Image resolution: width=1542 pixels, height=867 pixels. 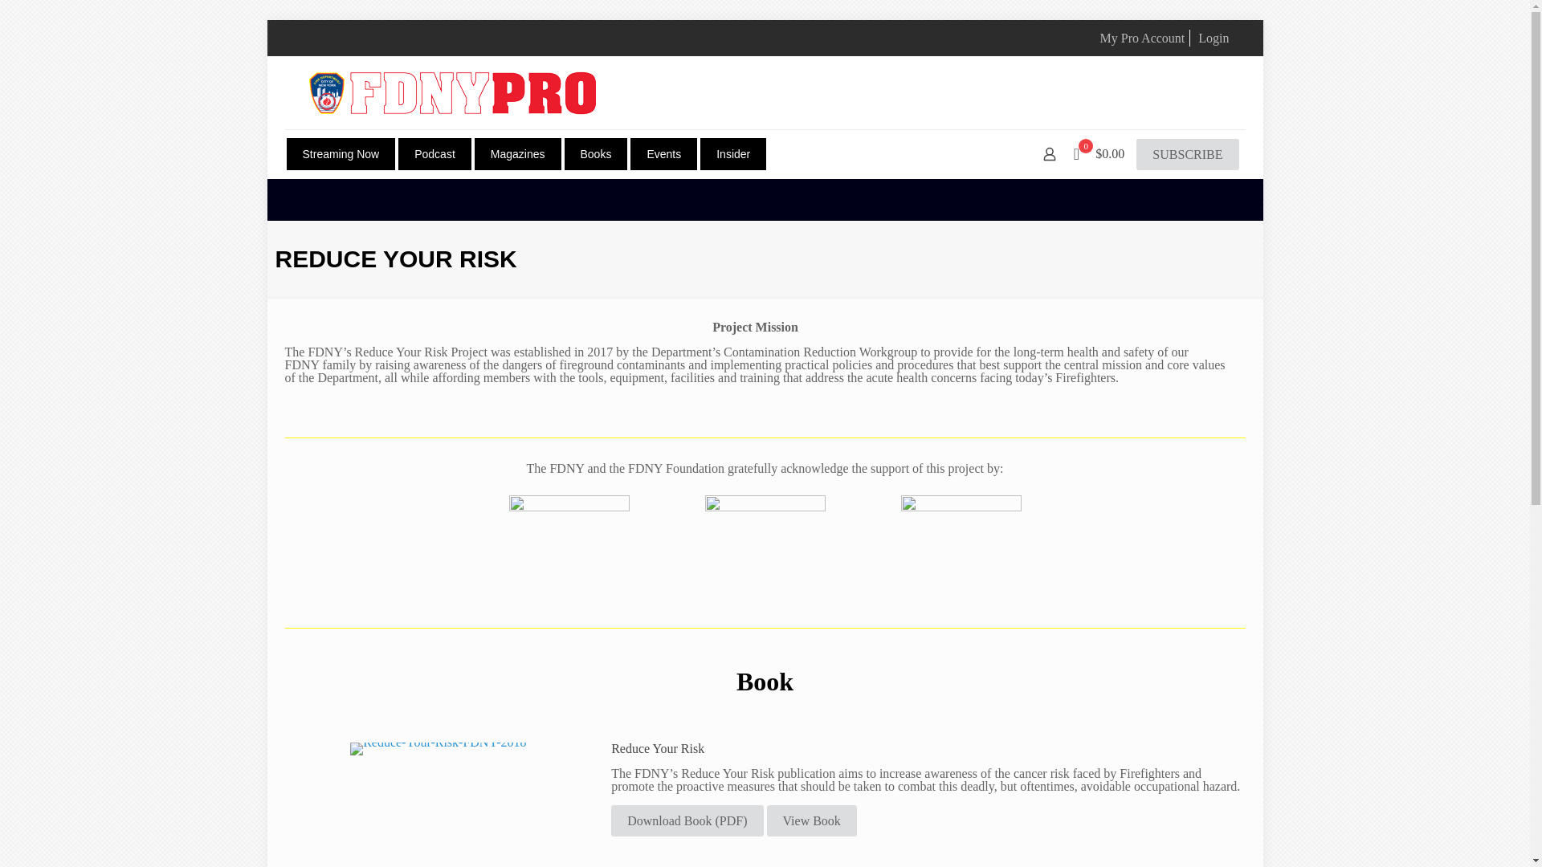 What do you see at coordinates (1187, 154) in the screenshot?
I see `SUBSCRIBE` at bounding box center [1187, 154].